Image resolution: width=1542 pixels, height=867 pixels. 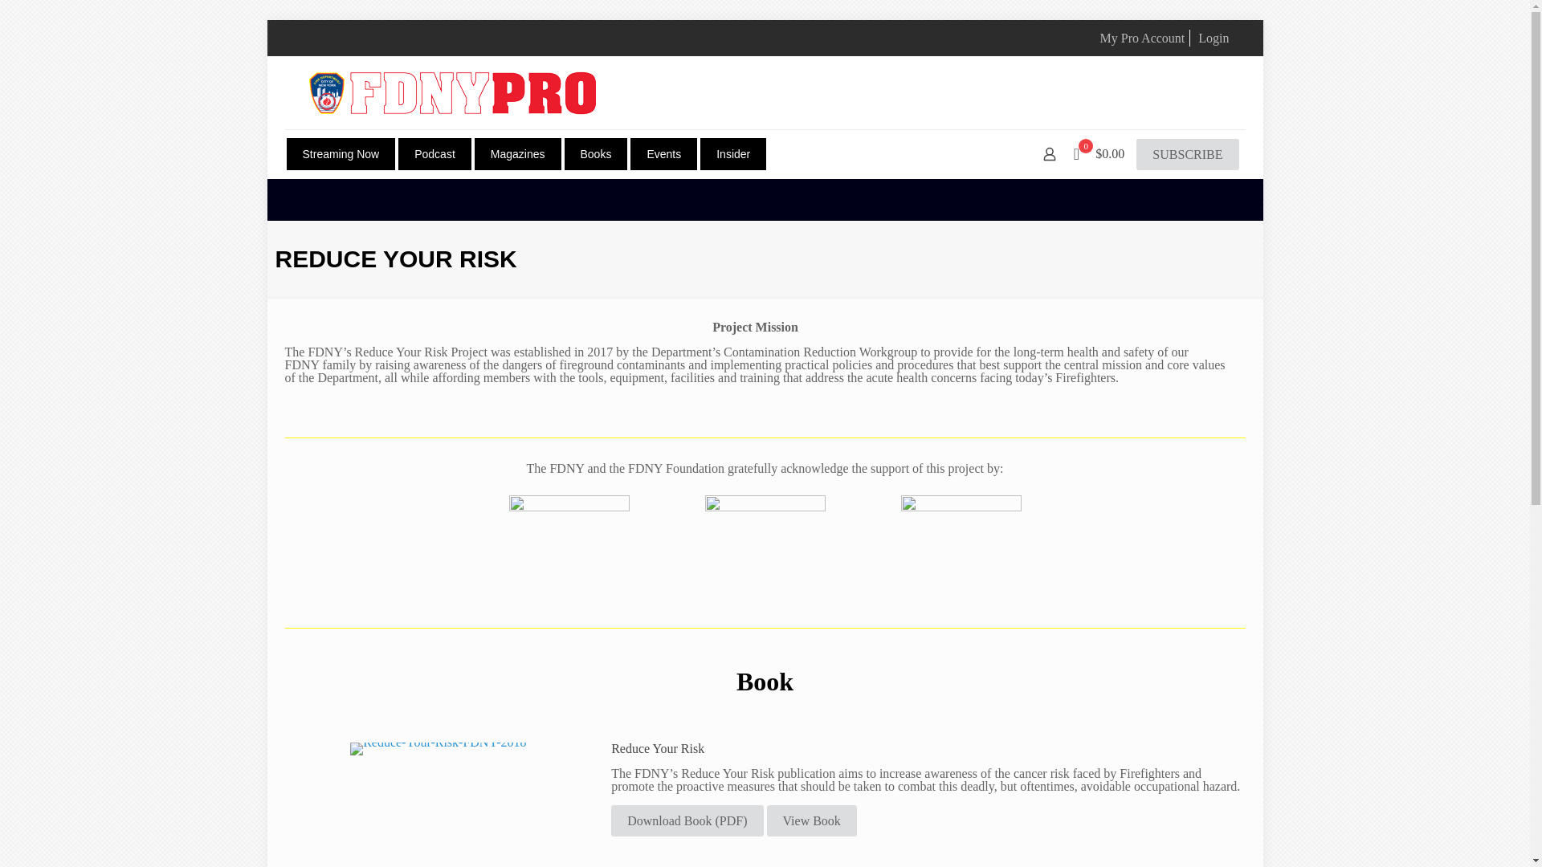 What do you see at coordinates (1187, 154) in the screenshot?
I see `SUBSCRIBE` at bounding box center [1187, 154].